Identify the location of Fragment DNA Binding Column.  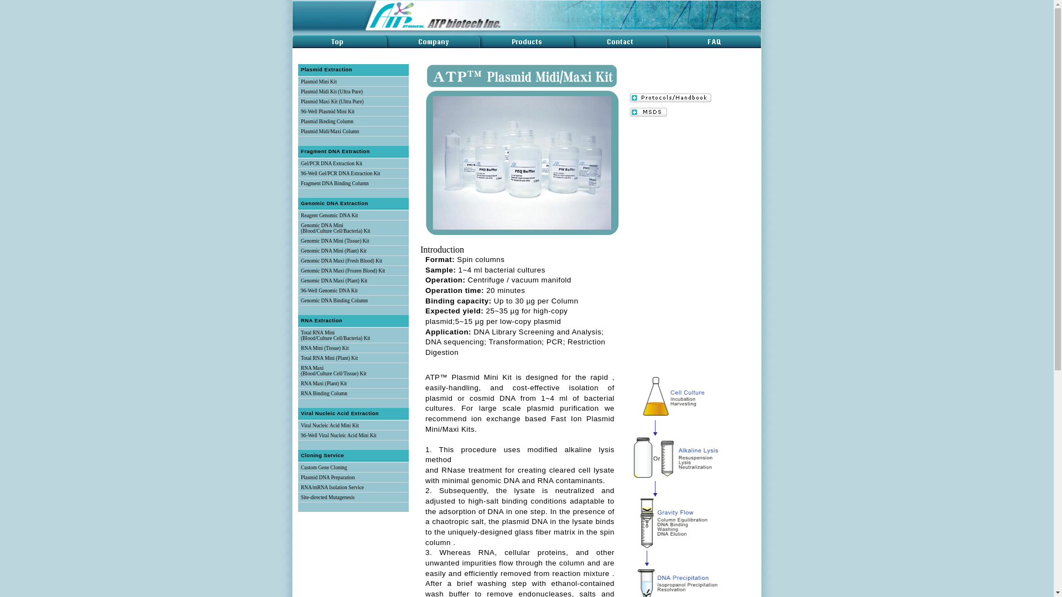
(334, 184).